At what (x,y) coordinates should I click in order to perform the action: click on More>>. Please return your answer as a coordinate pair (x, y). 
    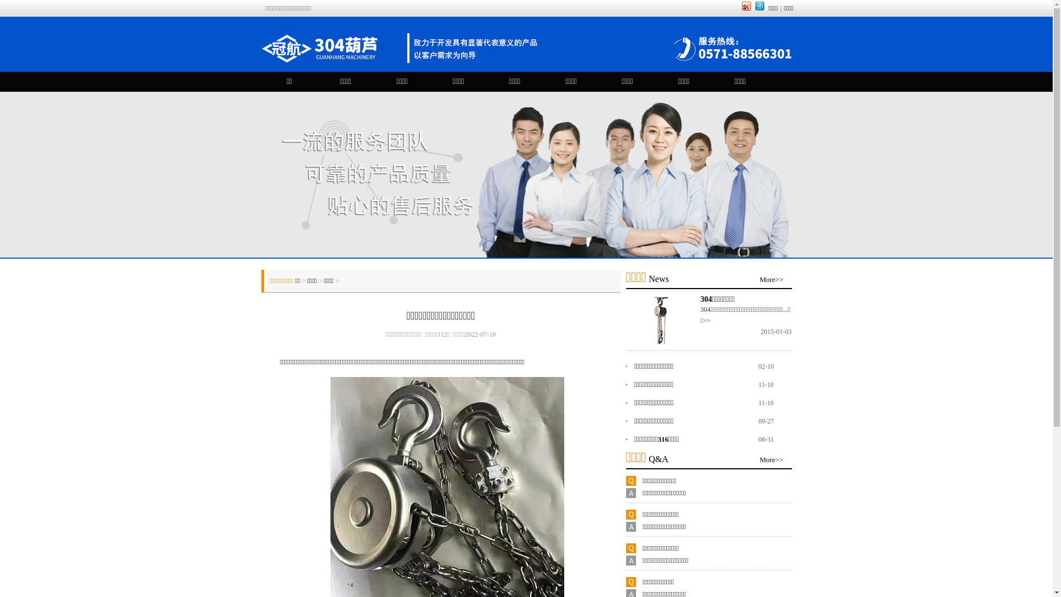
    Looking at the image, I should click on (771, 280).